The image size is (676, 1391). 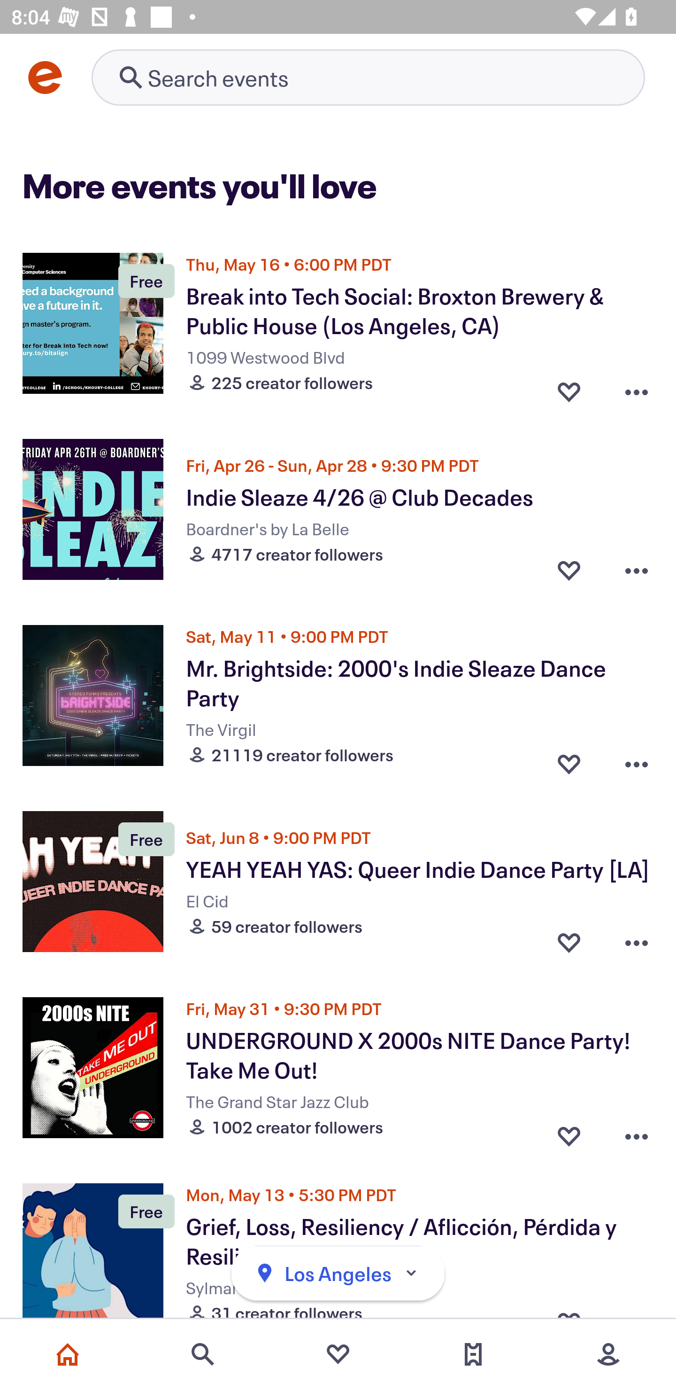 I want to click on Favorites, so click(x=338, y=1354).